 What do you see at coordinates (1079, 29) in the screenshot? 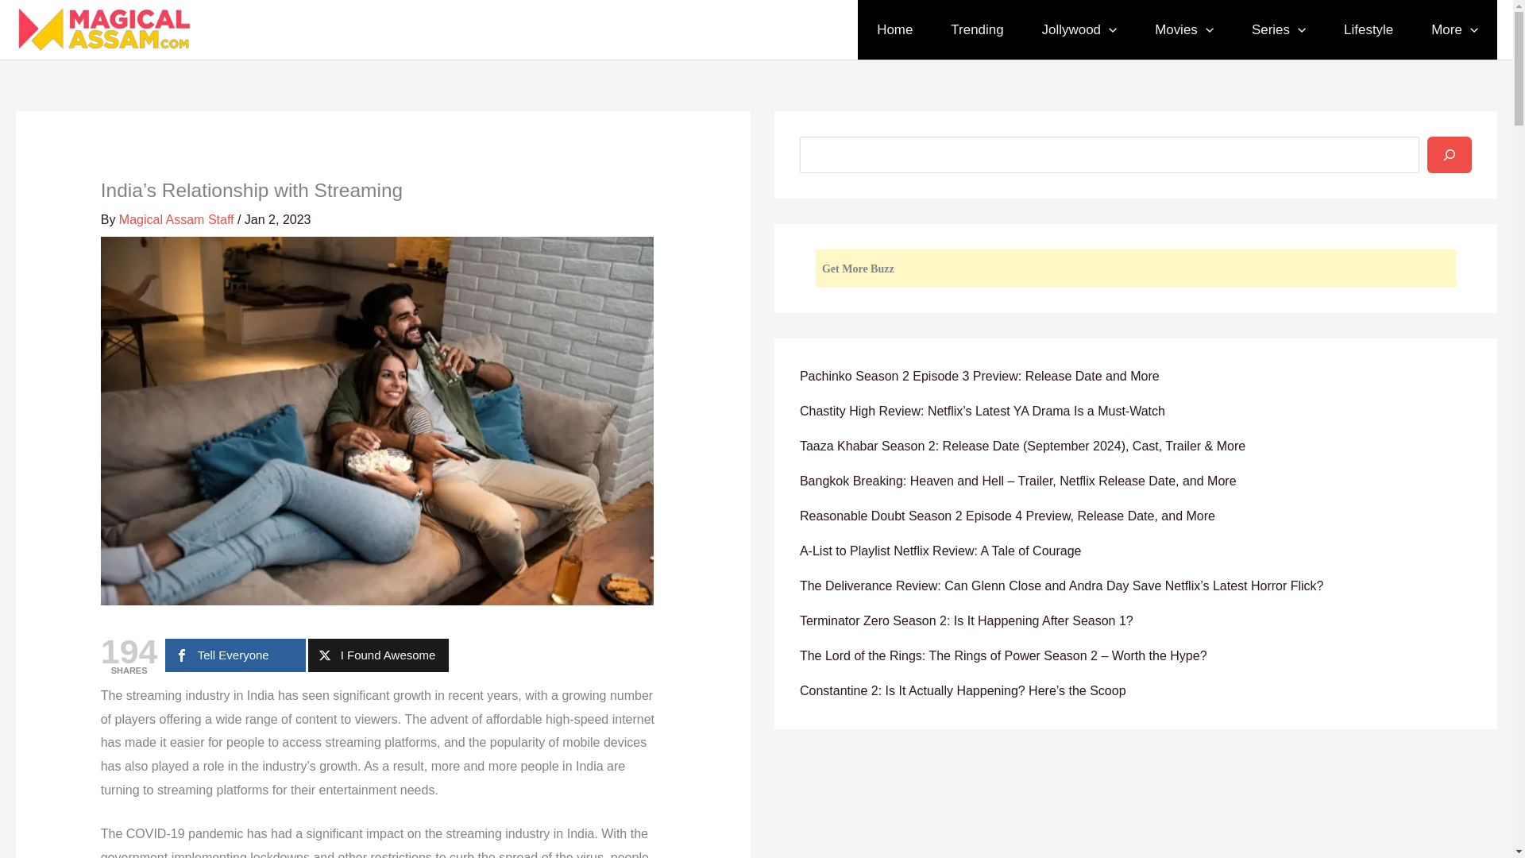
I see `Jollywood` at bounding box center [1079, 29].